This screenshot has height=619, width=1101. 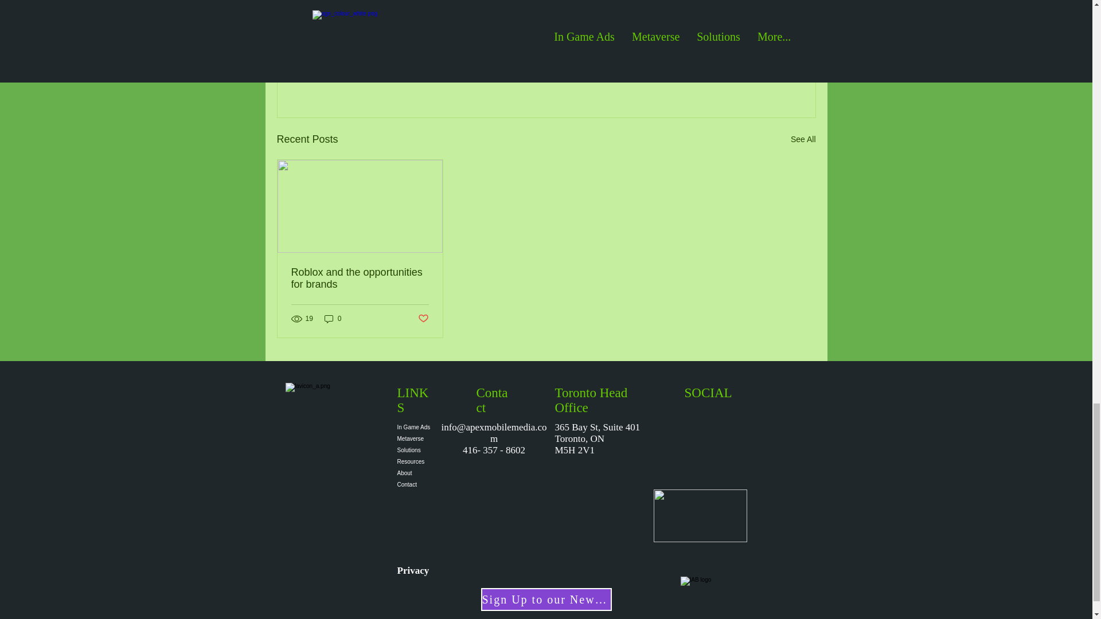 What do you see at coordinates (803, 139) in the screenshot?
I see `See All` at bounding box center [803, 139].